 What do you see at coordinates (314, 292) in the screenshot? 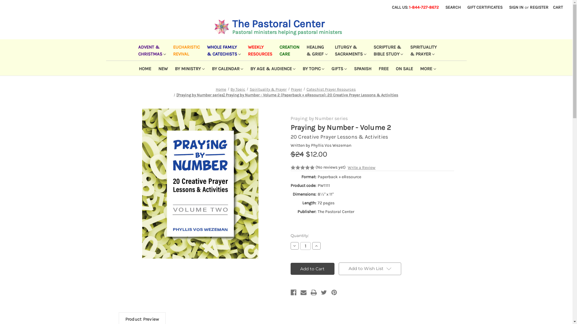
I see `Print` at bounding box center [314, 292].